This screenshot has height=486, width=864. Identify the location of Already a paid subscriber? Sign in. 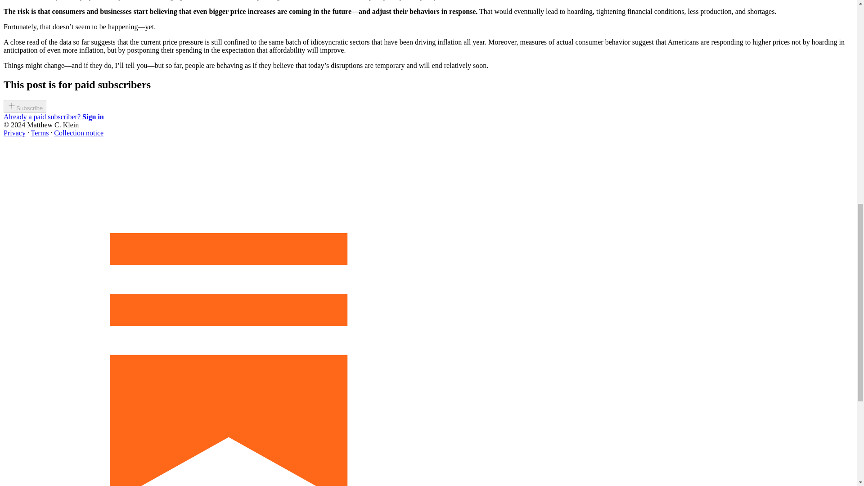
(53, 116).